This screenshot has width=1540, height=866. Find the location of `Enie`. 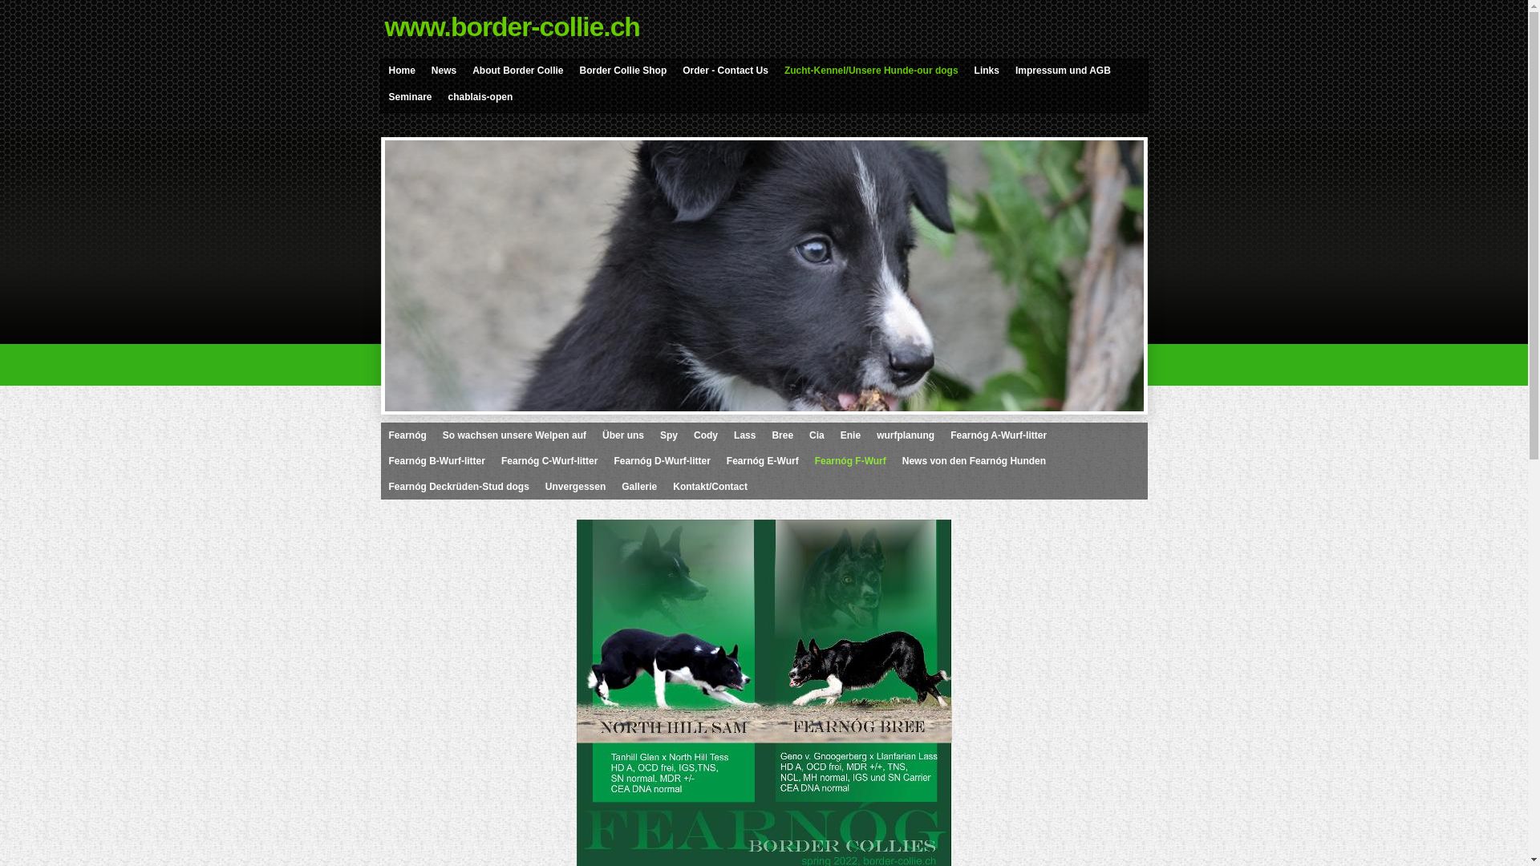

Enie is located at coordinates (850, 435).